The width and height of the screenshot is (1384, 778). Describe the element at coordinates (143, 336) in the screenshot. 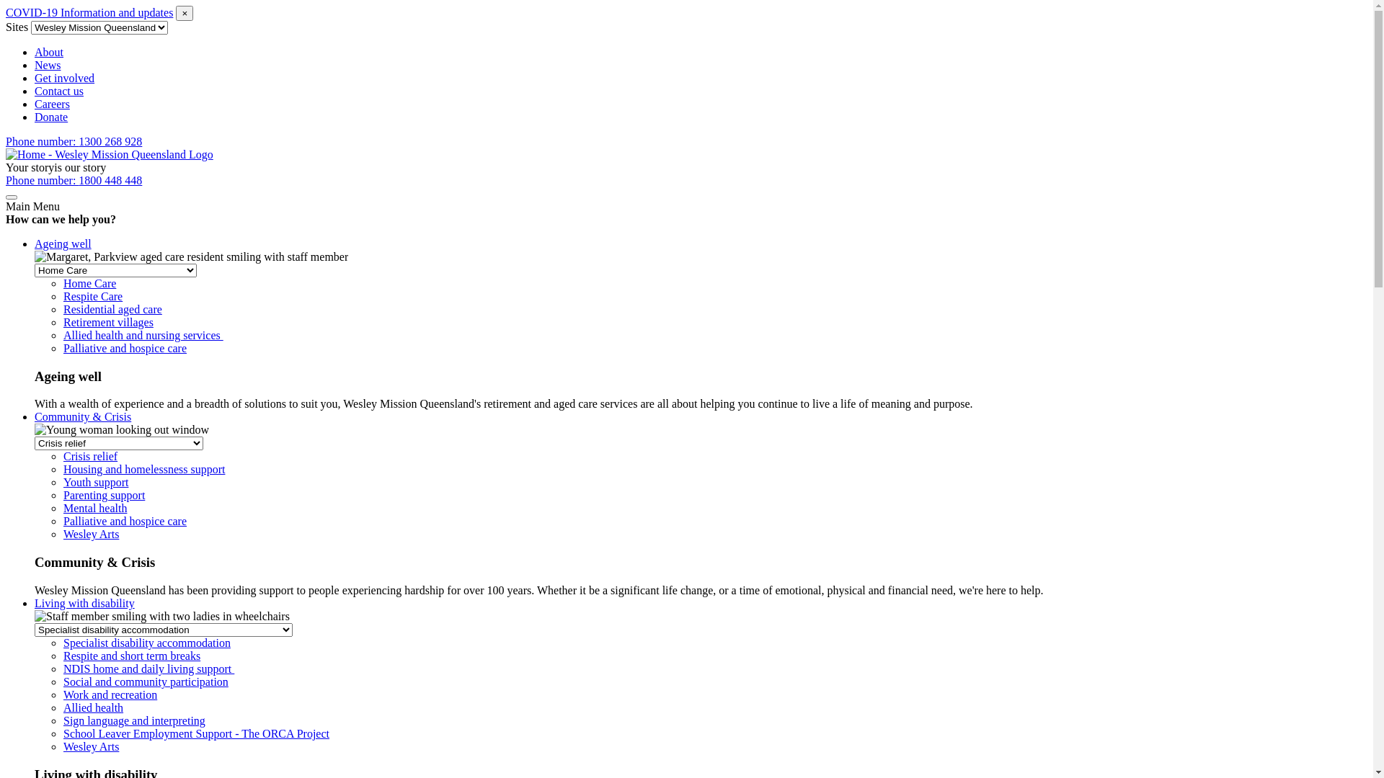

I see `Allied health and nursing services ` at that location.